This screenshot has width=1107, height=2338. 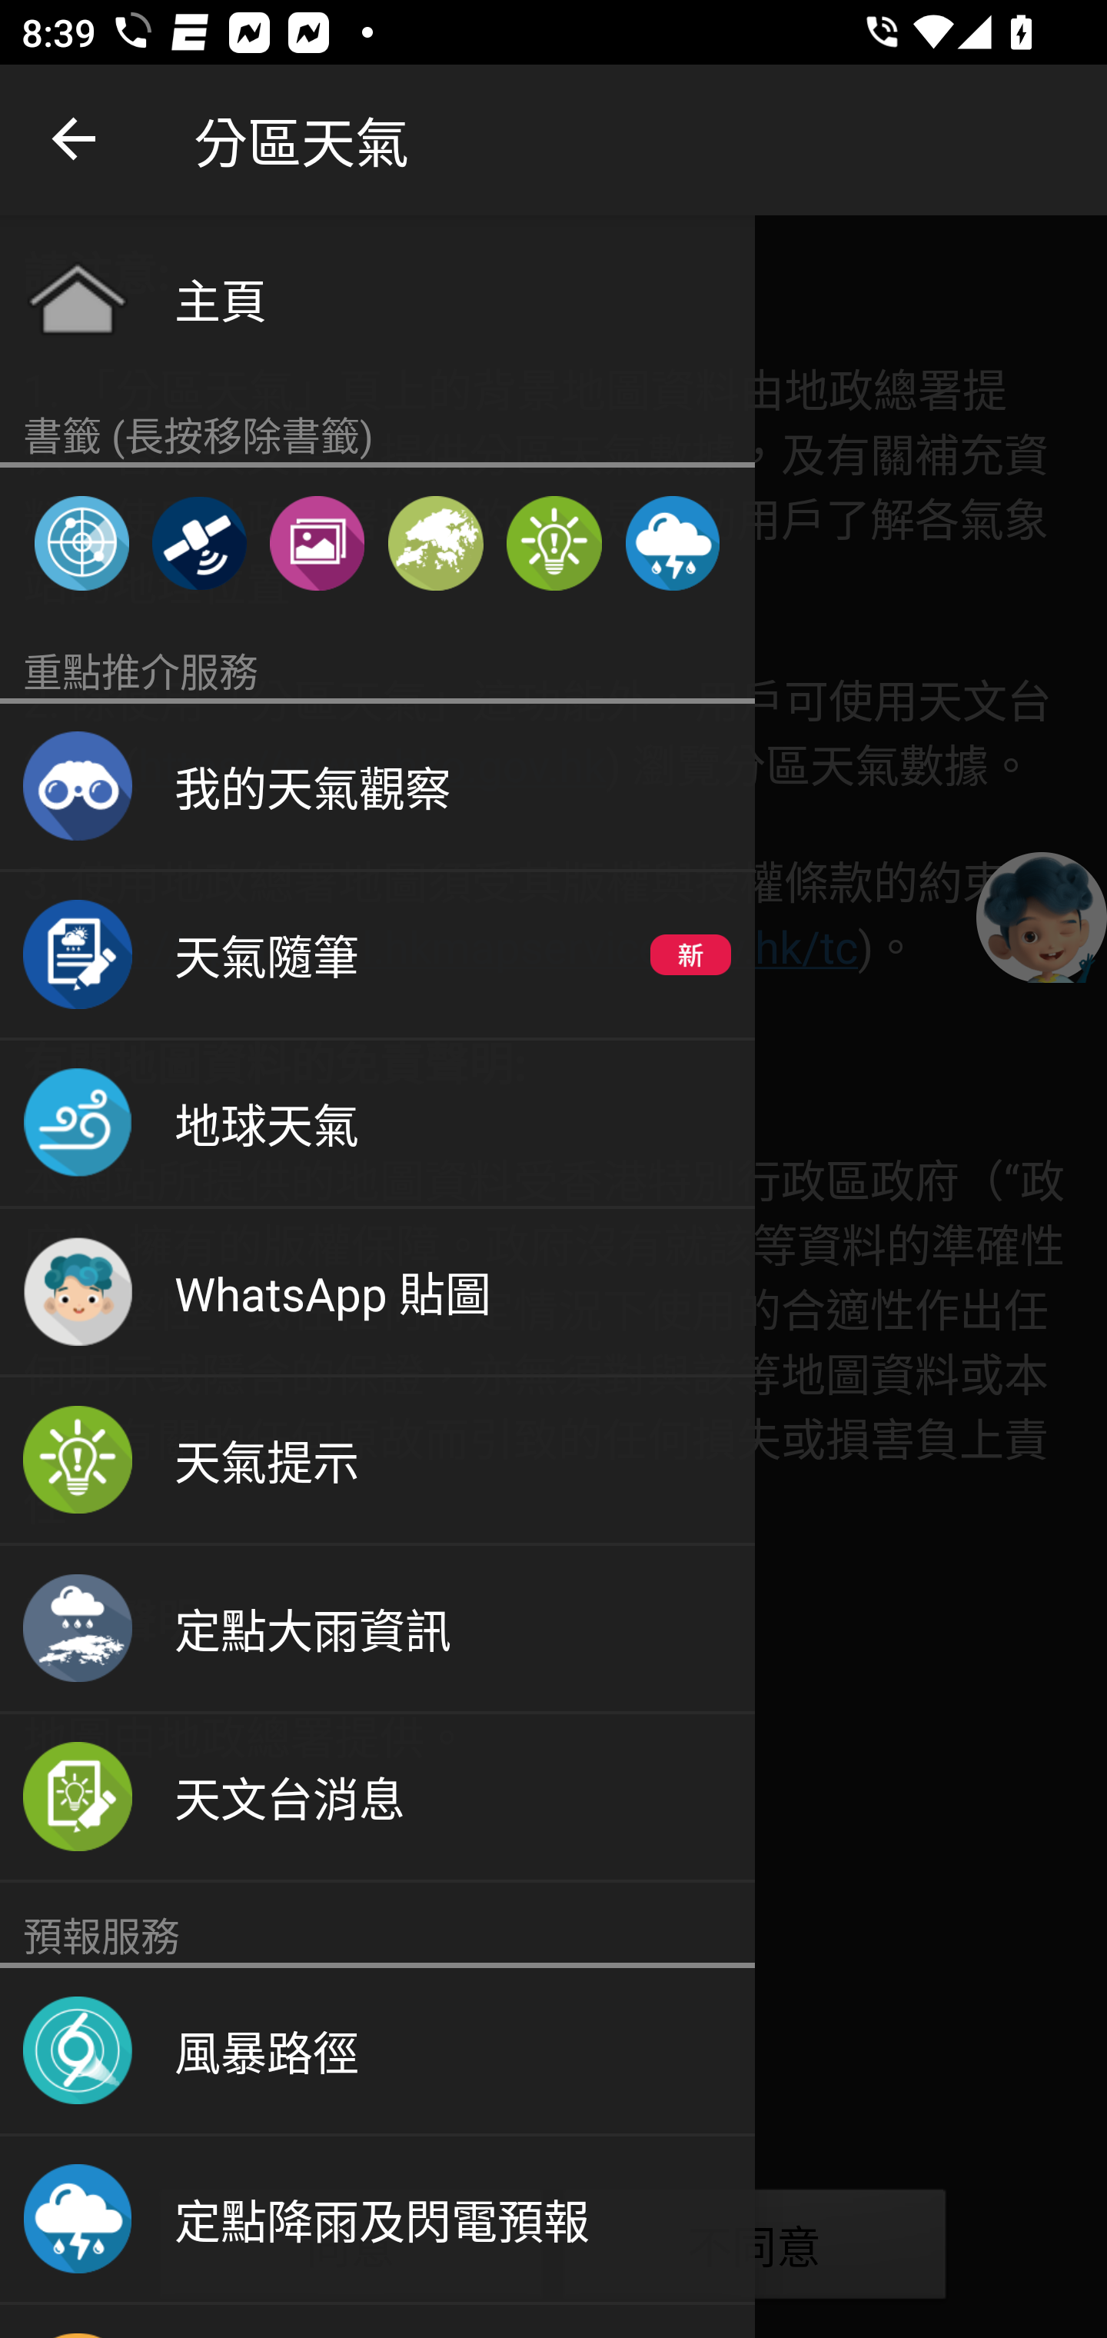 What do you see at coordinates (81, 543) in the screenshot?
I see `雷達圖像` at bounding box center [81, 543].